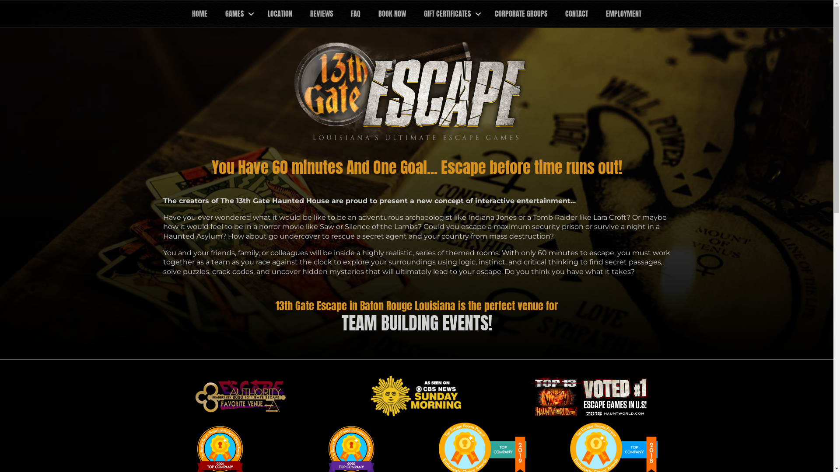 This screenshot has width=840, height=472. Describe the element at coordinates (241, 396) in the screenshot. I see `Readers-Key-Award-2020-13th-Gate-Escape-1240x433` at that location.